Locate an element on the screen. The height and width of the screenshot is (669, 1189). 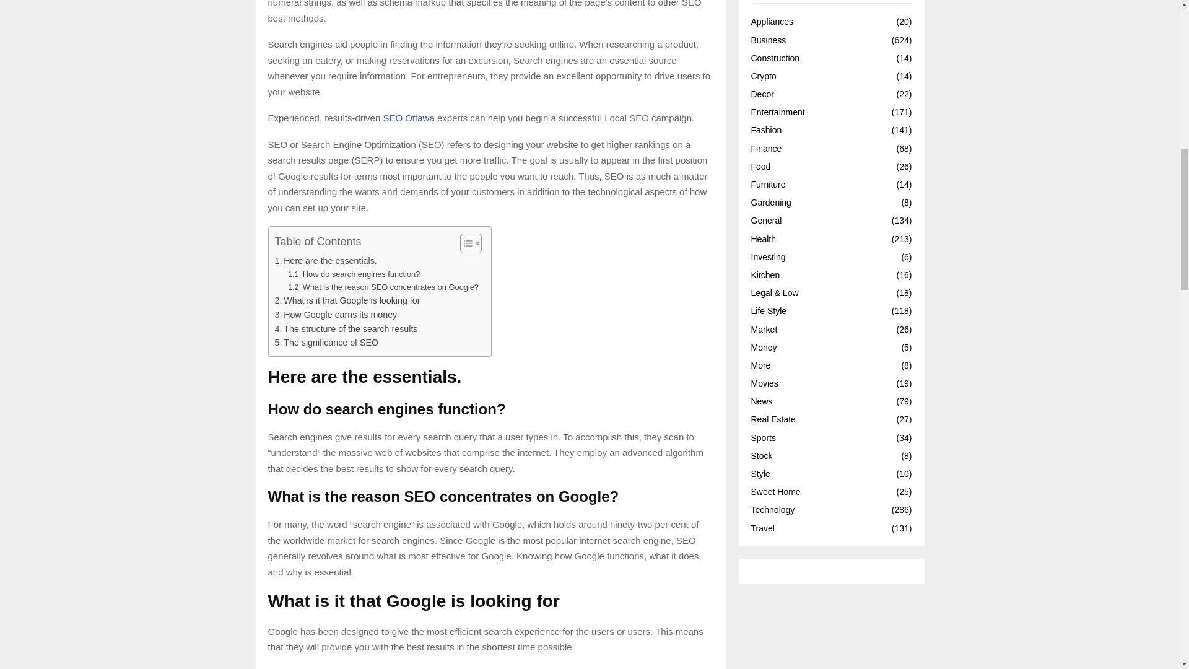
How do search engines function? is located at coordinates (353, 274).